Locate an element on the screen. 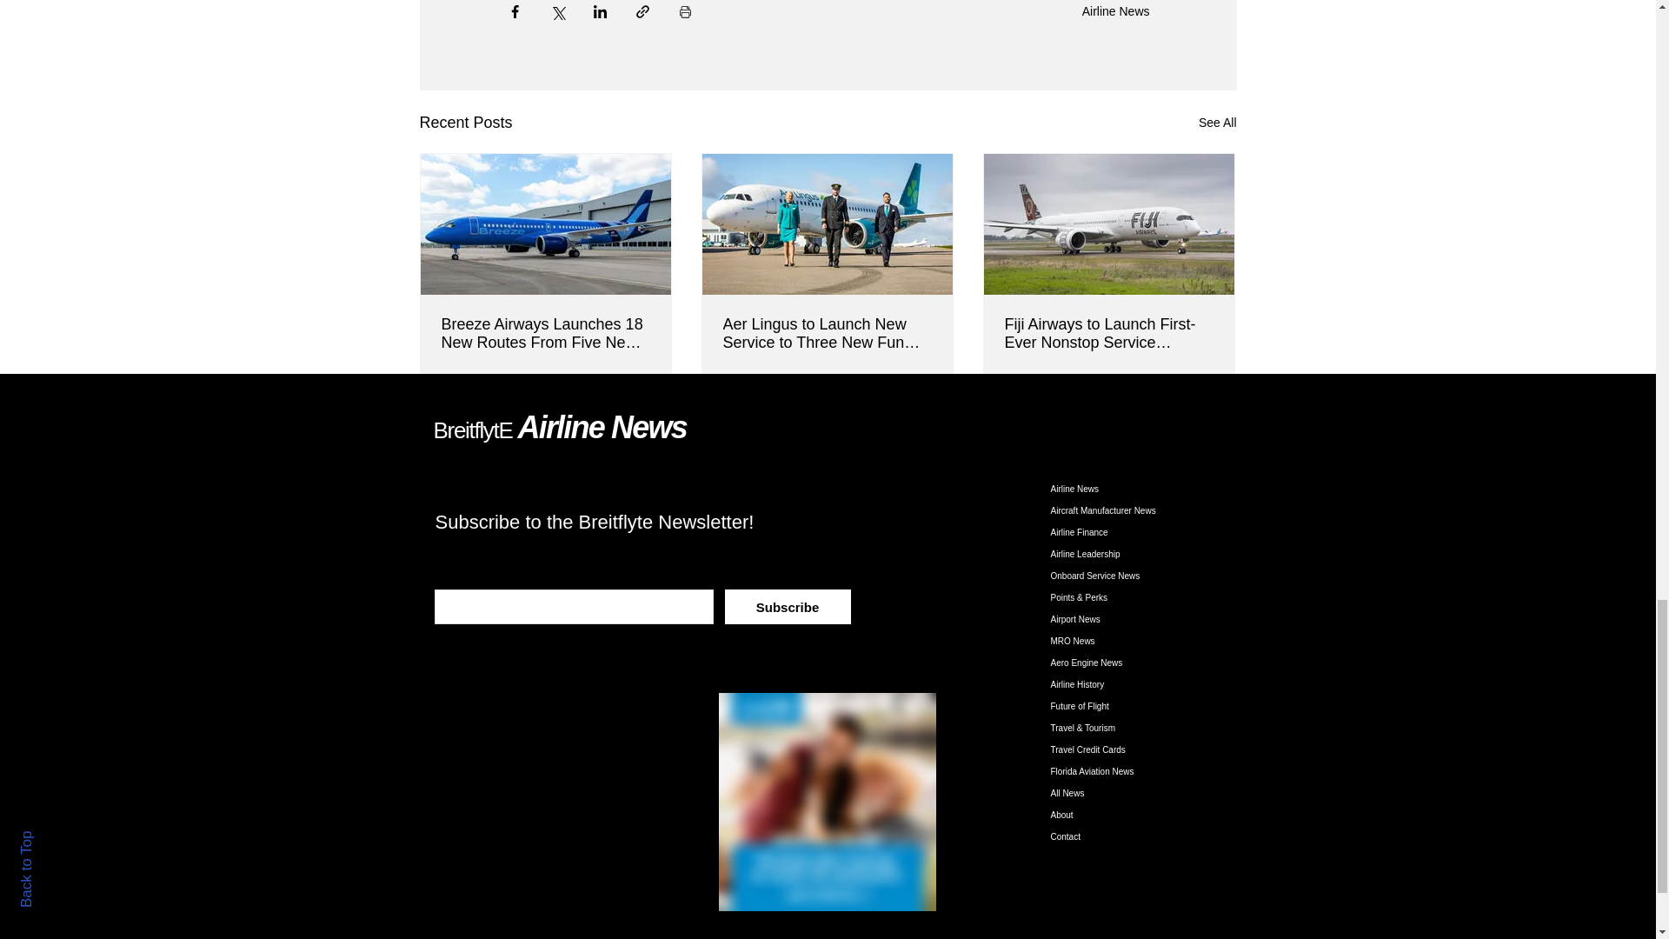 Image resolution: width=1669 pixels, height=939 pixels. Subscribe is located at coordinates (788, 607).